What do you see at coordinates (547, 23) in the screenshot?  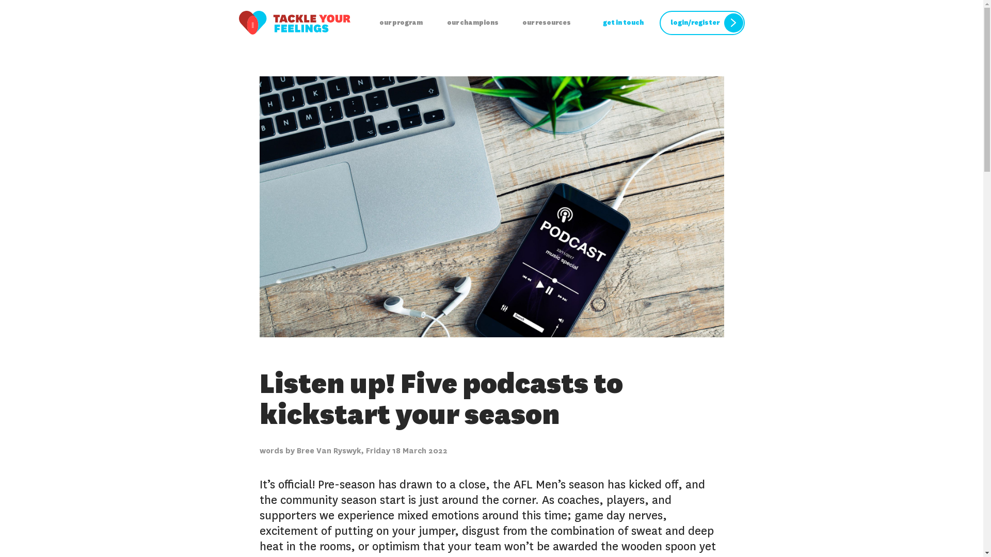 I see `our resources` at bounding box center [547, 23].